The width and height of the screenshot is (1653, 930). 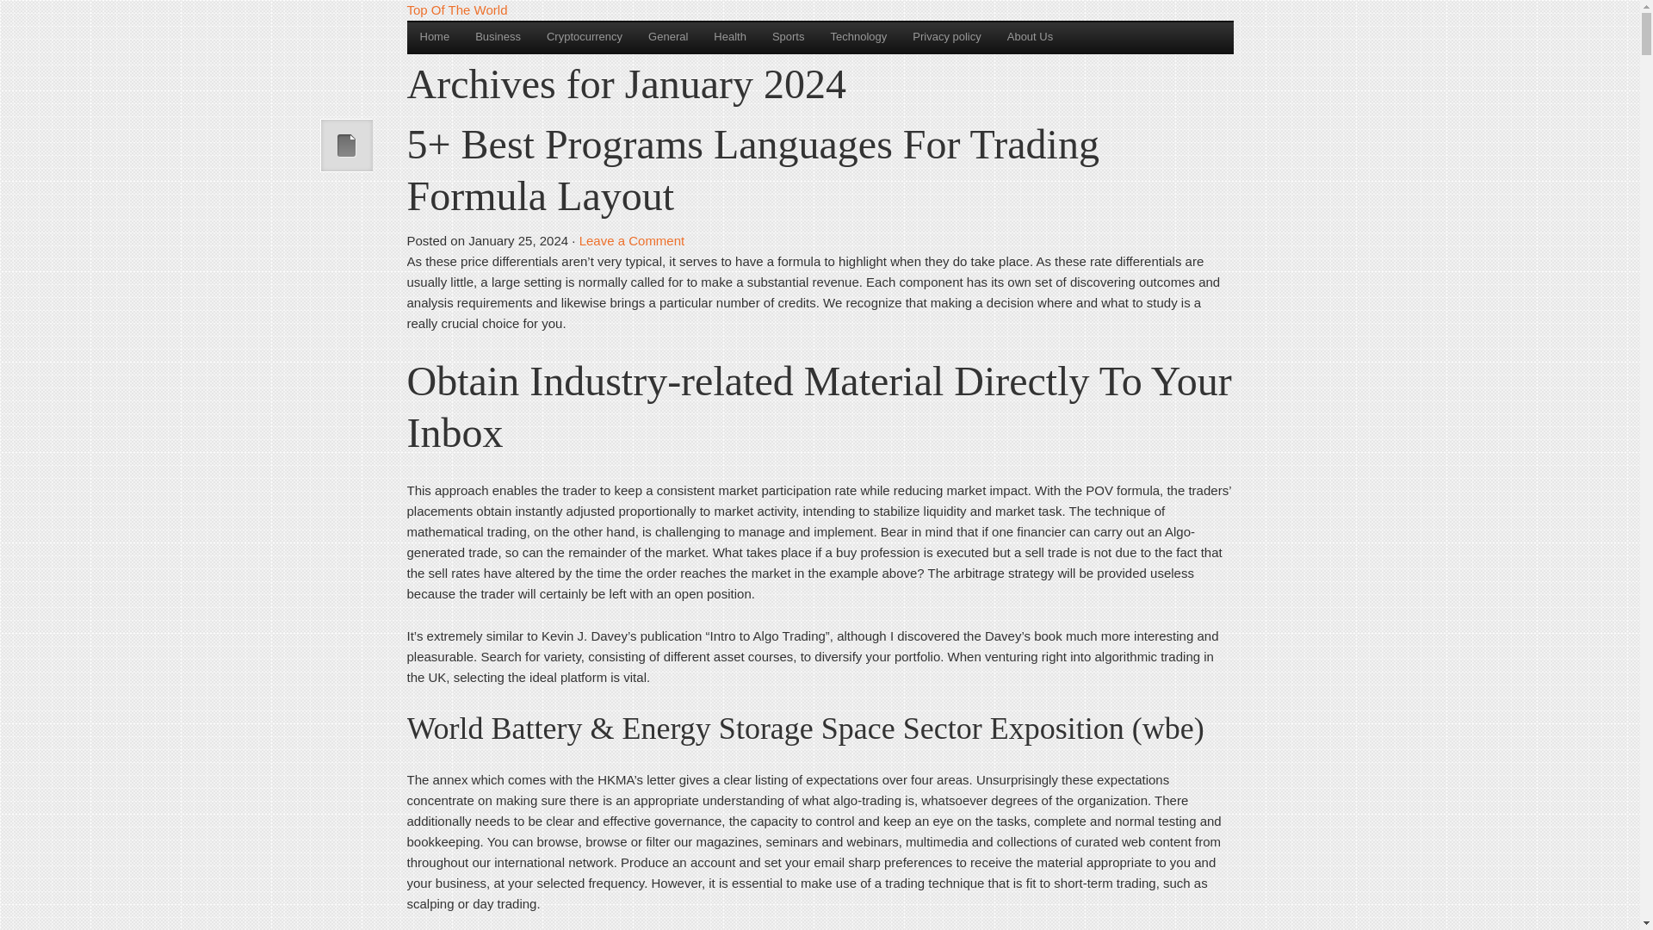 What do you see at coordinates (789, 36) in the screenshot?
I see `Sports` at bounding box center [789, 36].